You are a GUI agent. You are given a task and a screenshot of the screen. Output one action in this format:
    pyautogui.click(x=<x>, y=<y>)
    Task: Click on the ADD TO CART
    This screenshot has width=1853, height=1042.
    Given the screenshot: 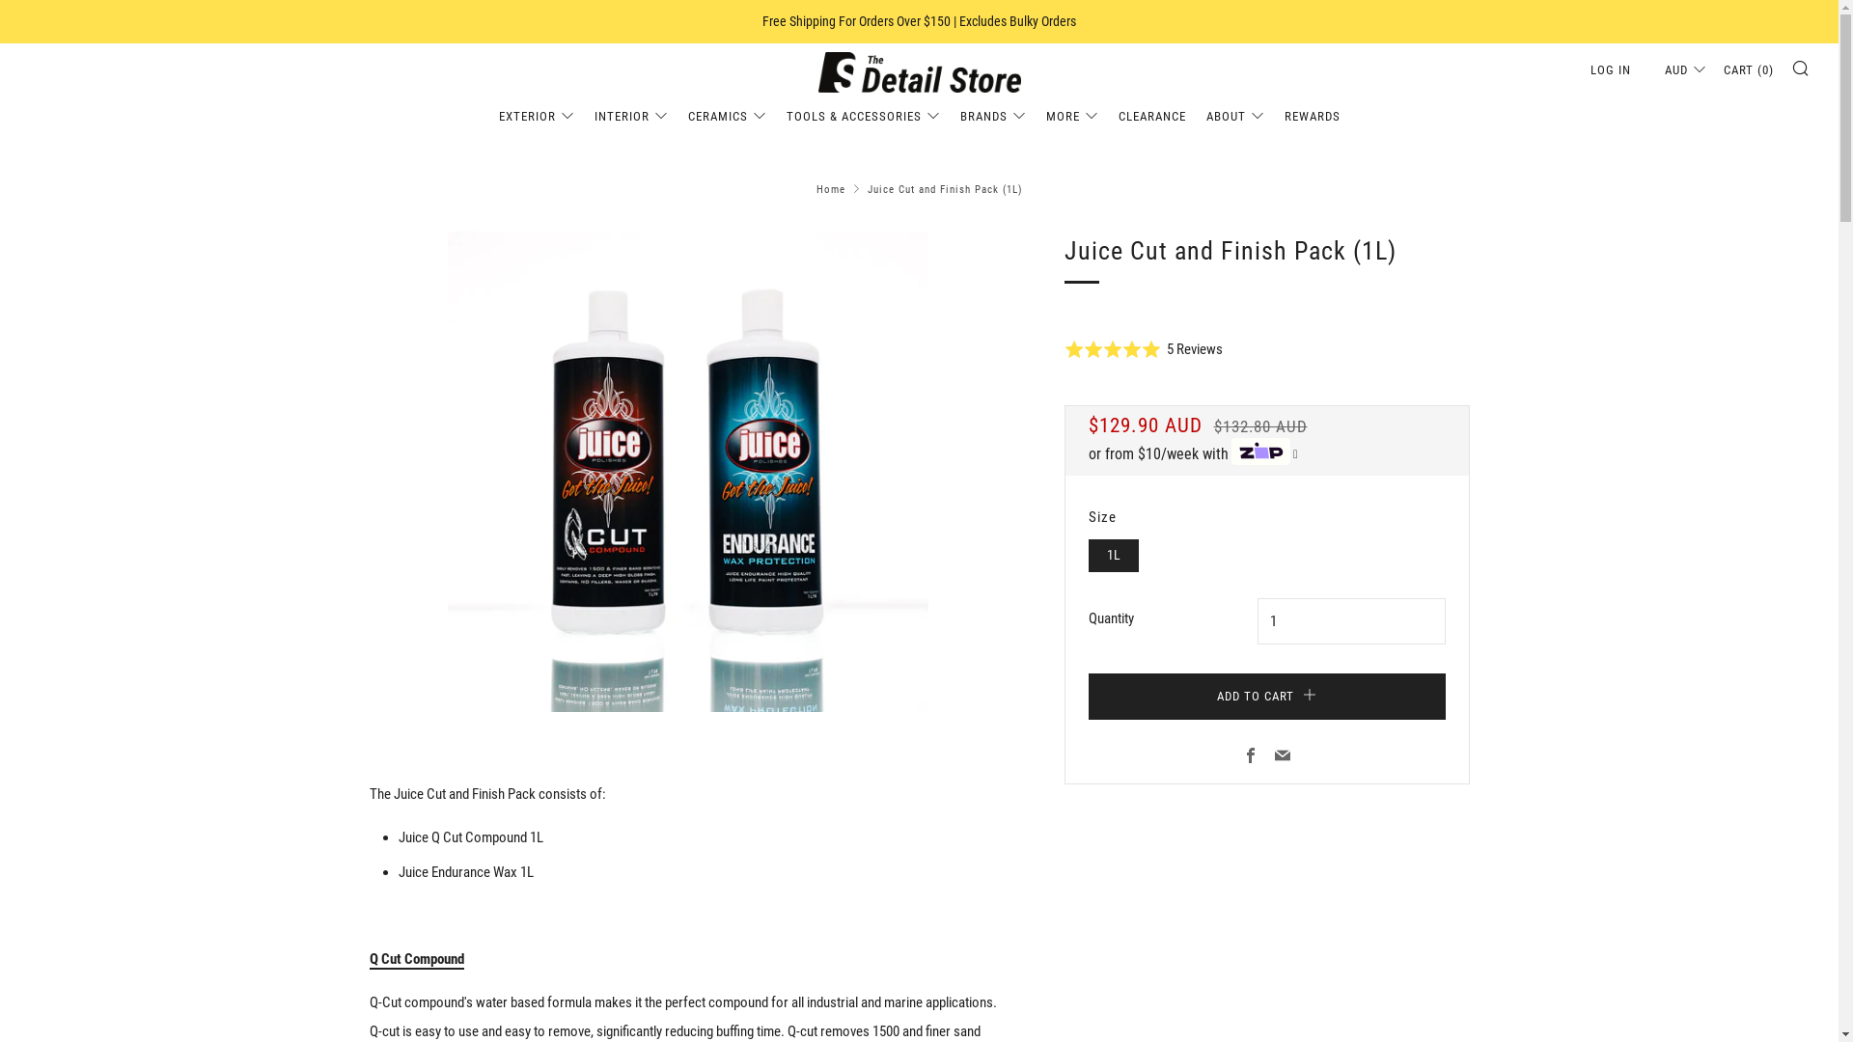 What is the action you would take?
    pyautogui.click(x=1267, y=697)
    